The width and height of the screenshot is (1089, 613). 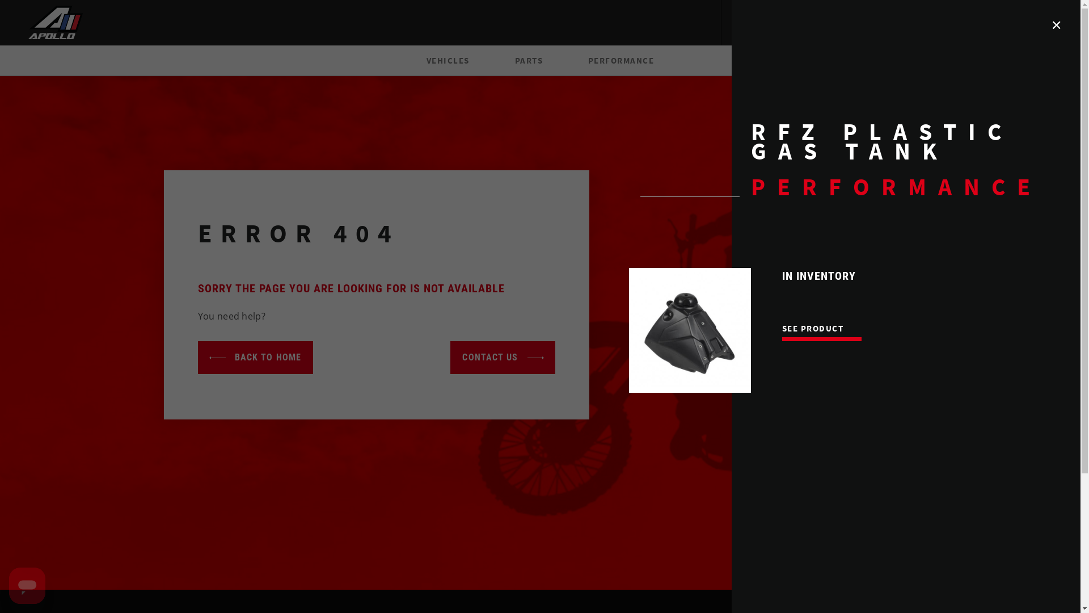 What do you see at coordinates (448, 61) in the screenshot?
I see `VEHICLES` at bounding box center [448, 61].